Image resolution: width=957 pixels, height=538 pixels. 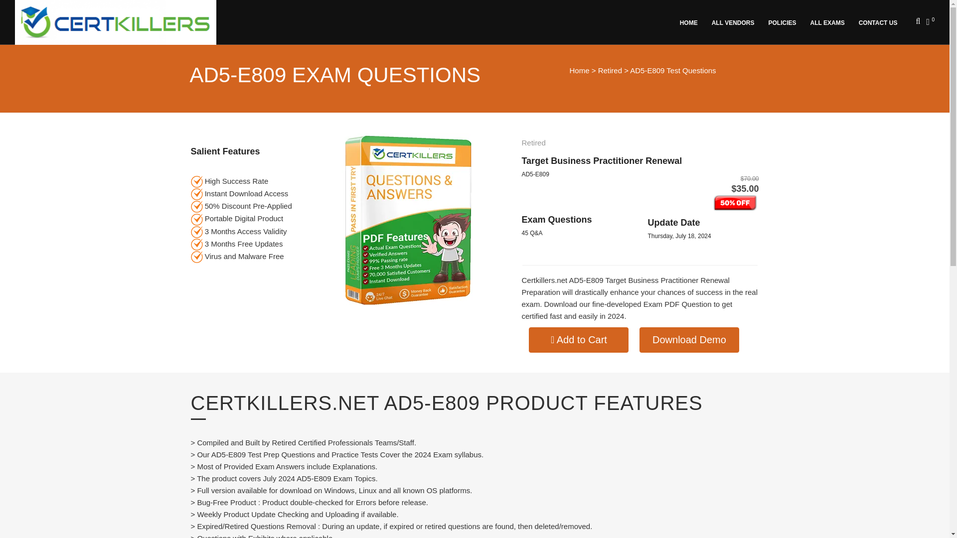 I want to click on Target Business Practitioner Renewal, so click(x=601, y=160).